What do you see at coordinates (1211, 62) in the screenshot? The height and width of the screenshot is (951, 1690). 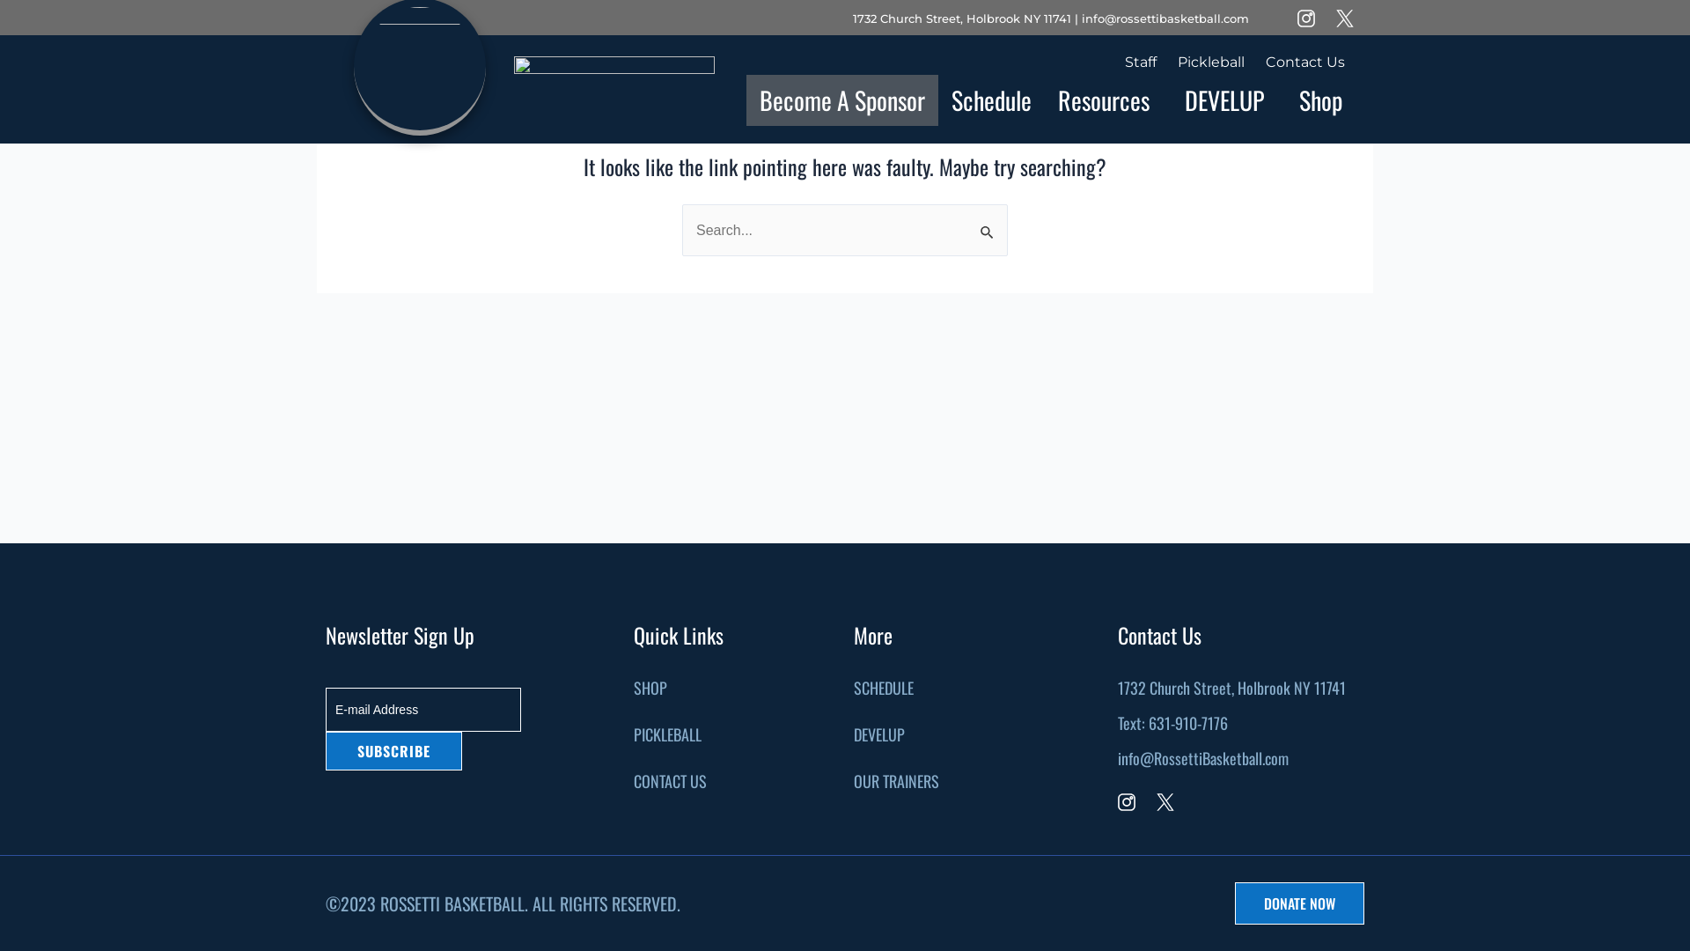 I see `Pickleball` at bounding box center [1211, 62].